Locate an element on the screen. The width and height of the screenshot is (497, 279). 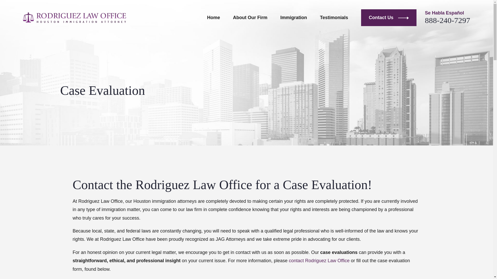
888-240-7297 is located at coordinates (447, 20).